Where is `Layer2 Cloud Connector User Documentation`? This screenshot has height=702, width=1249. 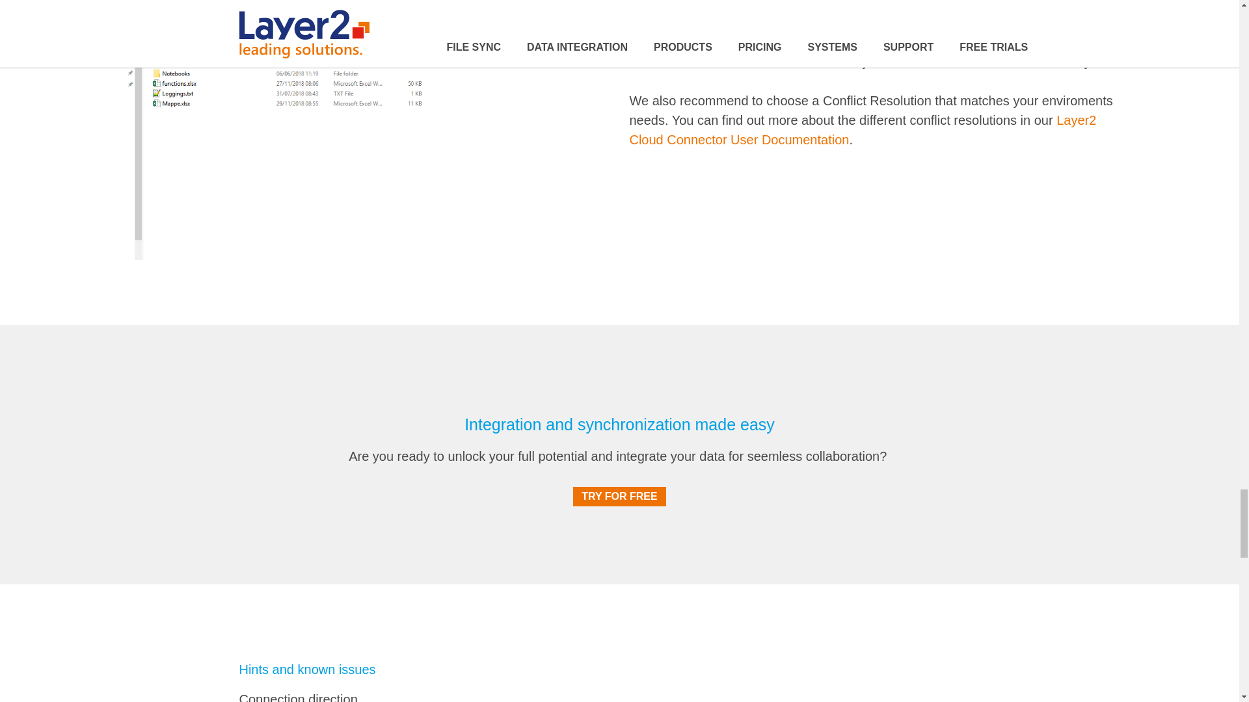 Layer2 Cloud Connector User Documentation is located at coordinates (863, 129).